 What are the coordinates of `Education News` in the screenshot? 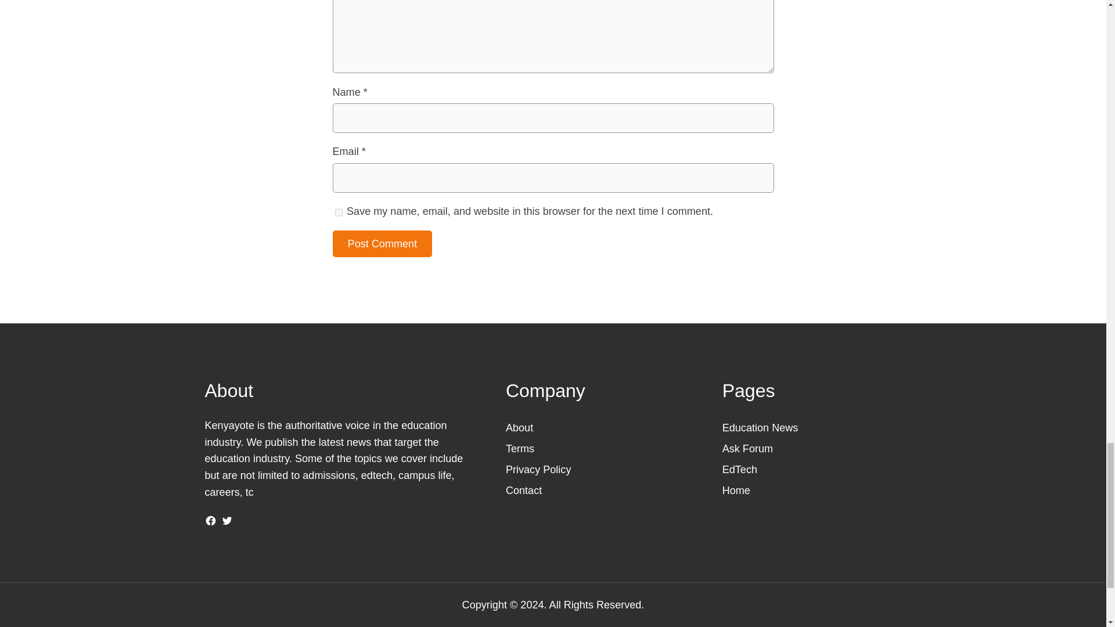 It's located at (760, 427).